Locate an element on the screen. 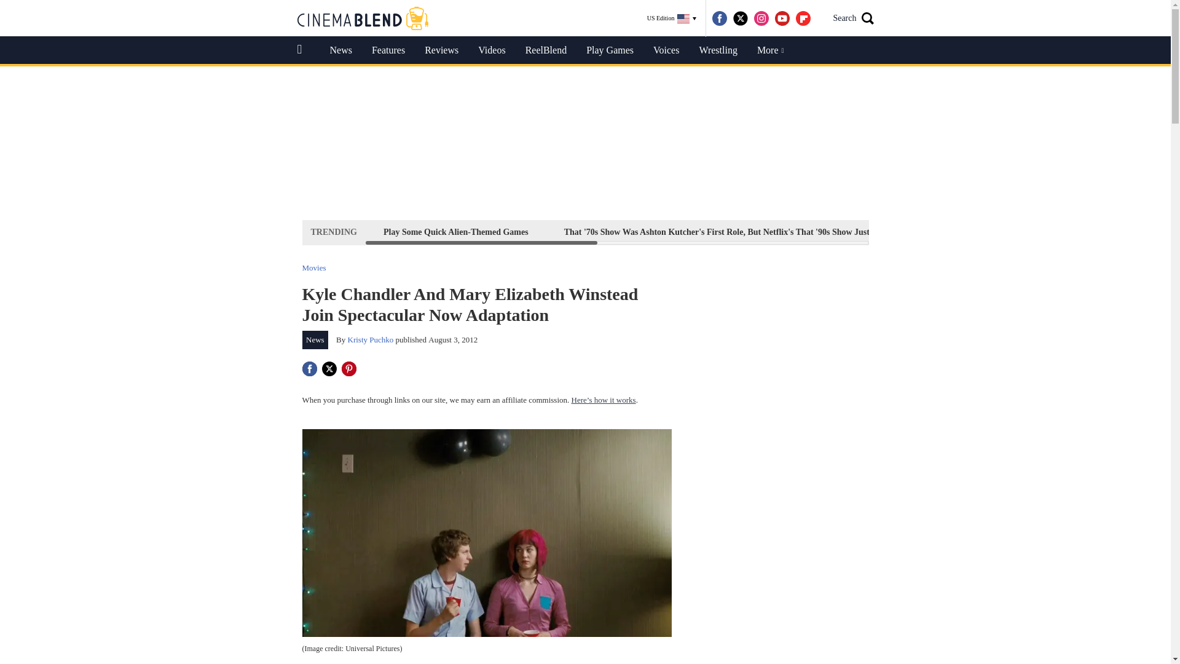  ReelBlend is located at coordinates (546, 50).